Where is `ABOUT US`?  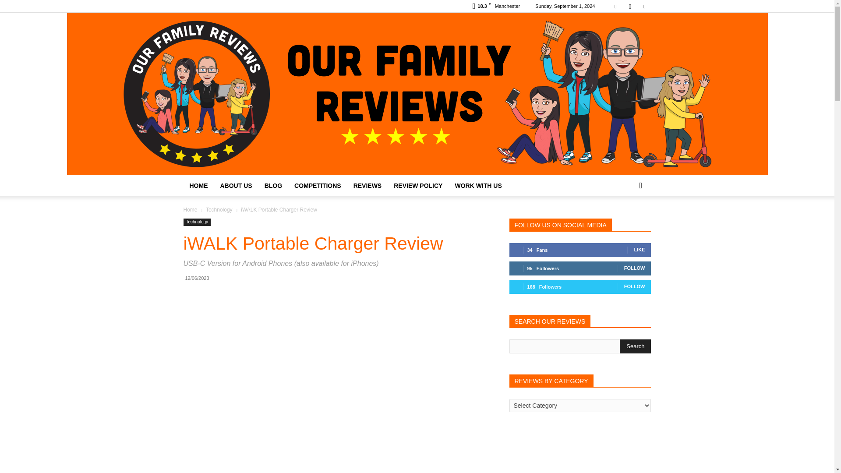
ABOUT US is located at coordinates (236, 186).